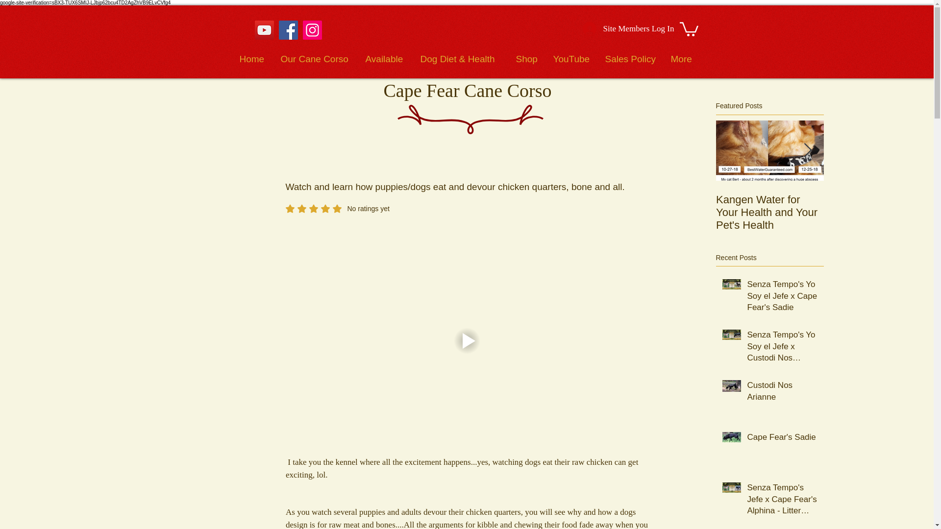 The image size is (941, 529). I want to click on Sales Policy, so click(769, 212).